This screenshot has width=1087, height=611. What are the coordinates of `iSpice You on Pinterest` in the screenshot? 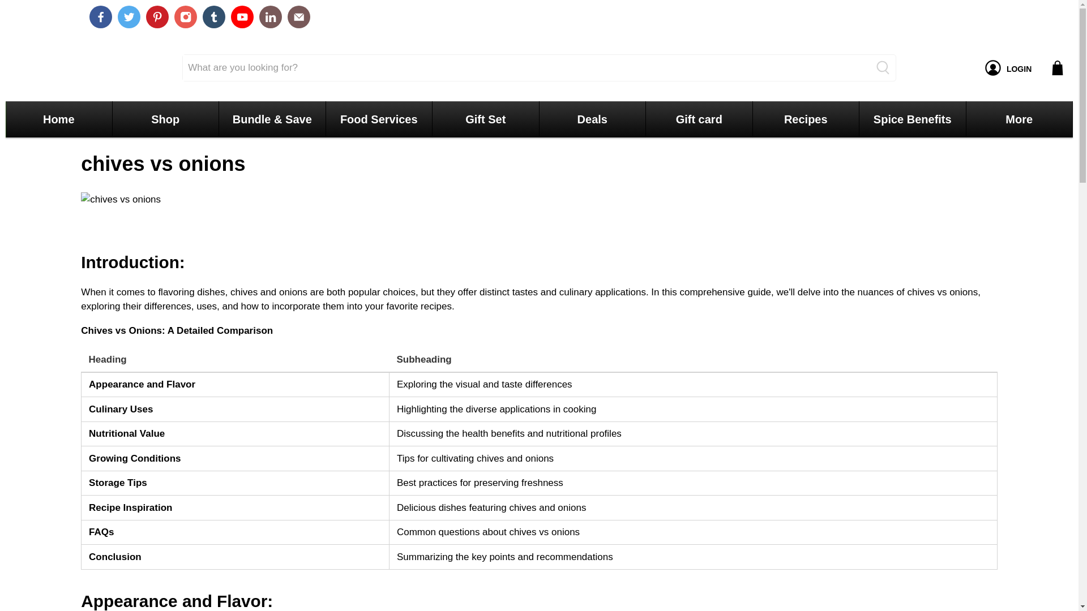 It's located at (157, 16).